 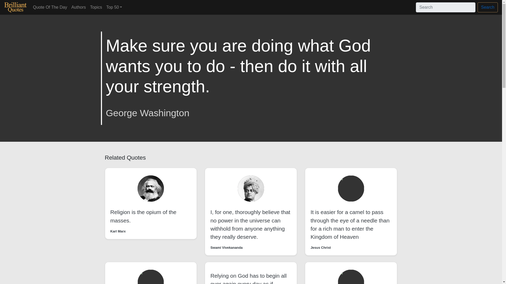 What do you see at coordinates (226, 248) in the screenshot?
I see `Swami Vivekananda` at bounding box center [226, 248].